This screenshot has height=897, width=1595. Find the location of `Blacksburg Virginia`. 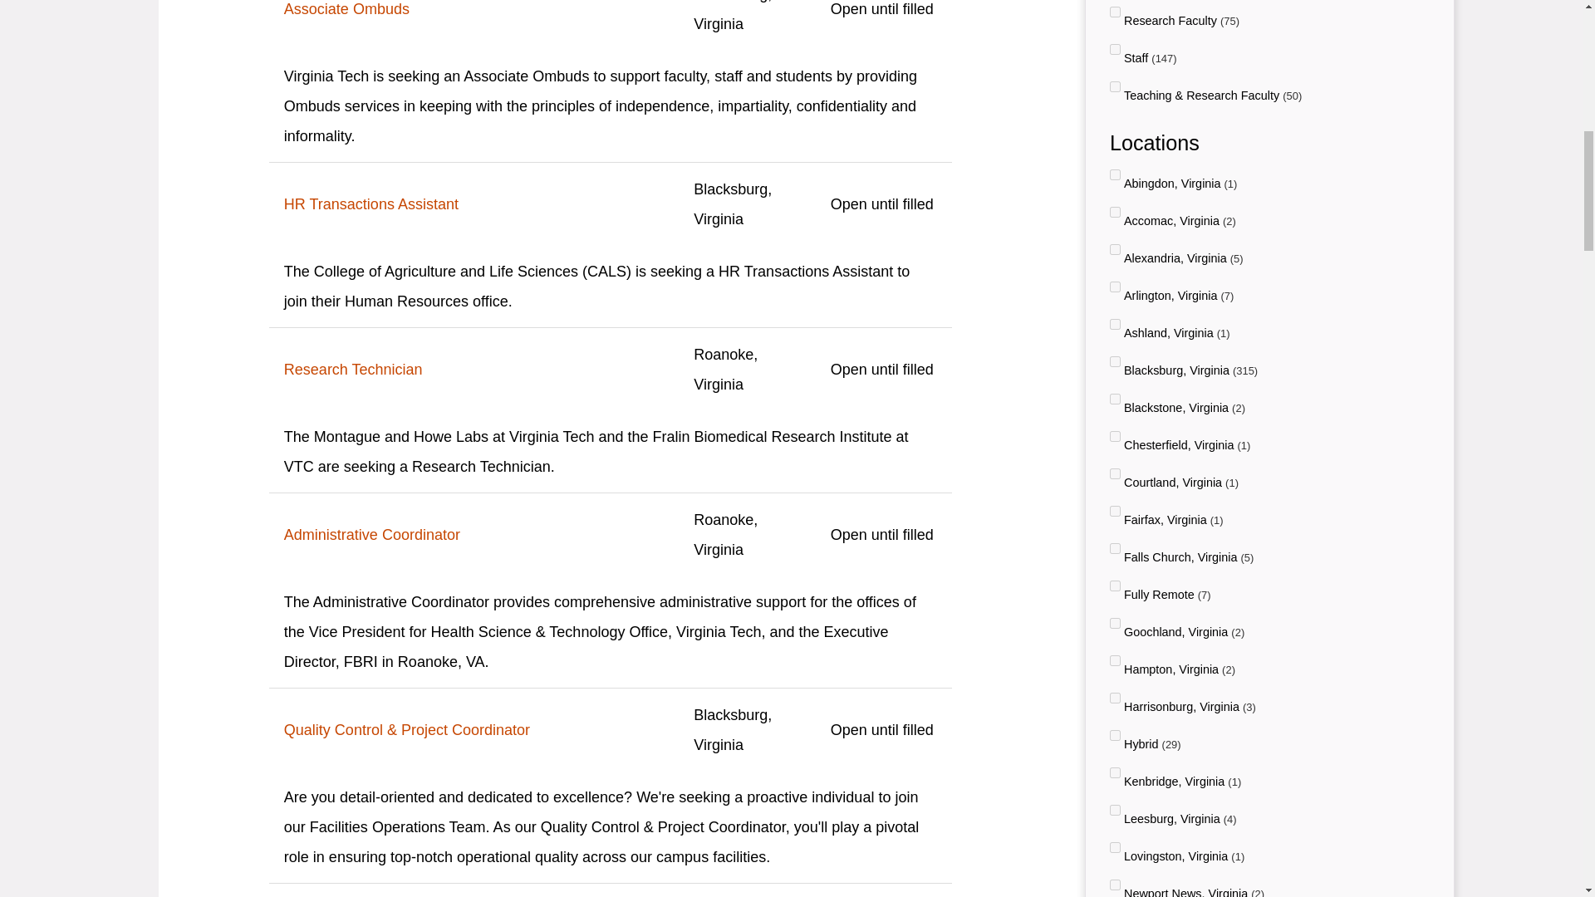

Blacksburg Virginia is located at coordinates (1115, 360).